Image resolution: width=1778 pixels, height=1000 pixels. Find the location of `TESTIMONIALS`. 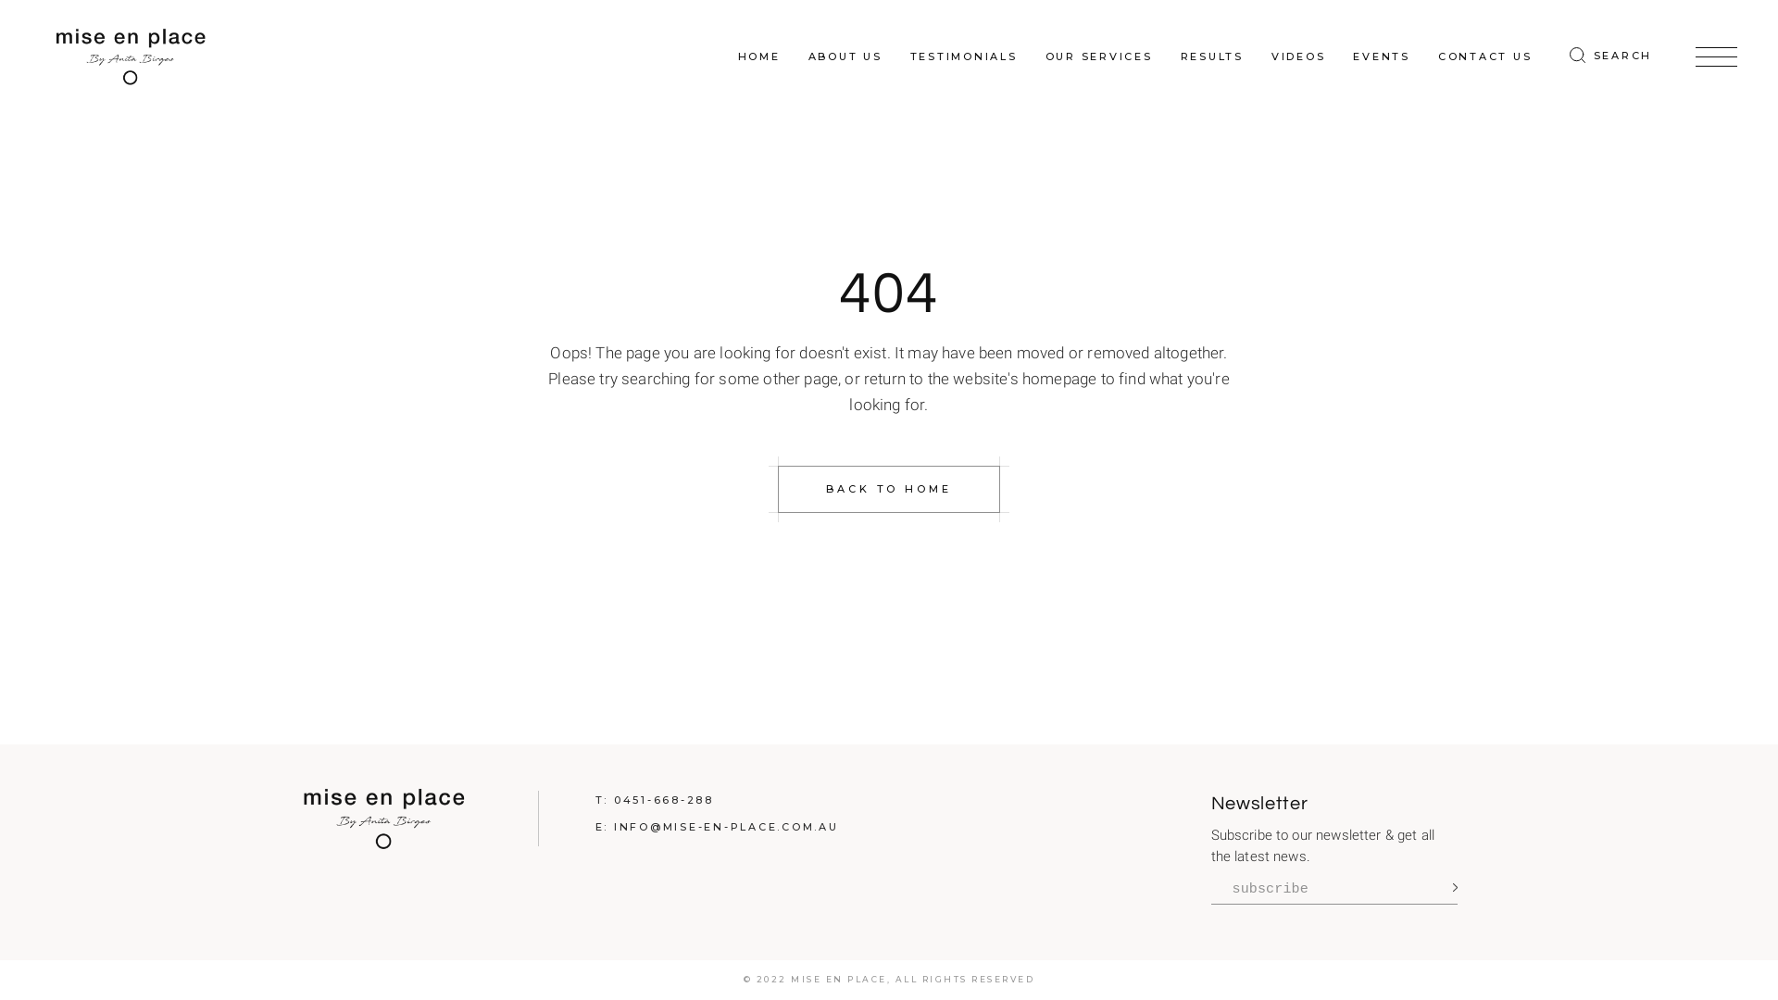

TESTIMONIALS is located at coordinates (964, 56).